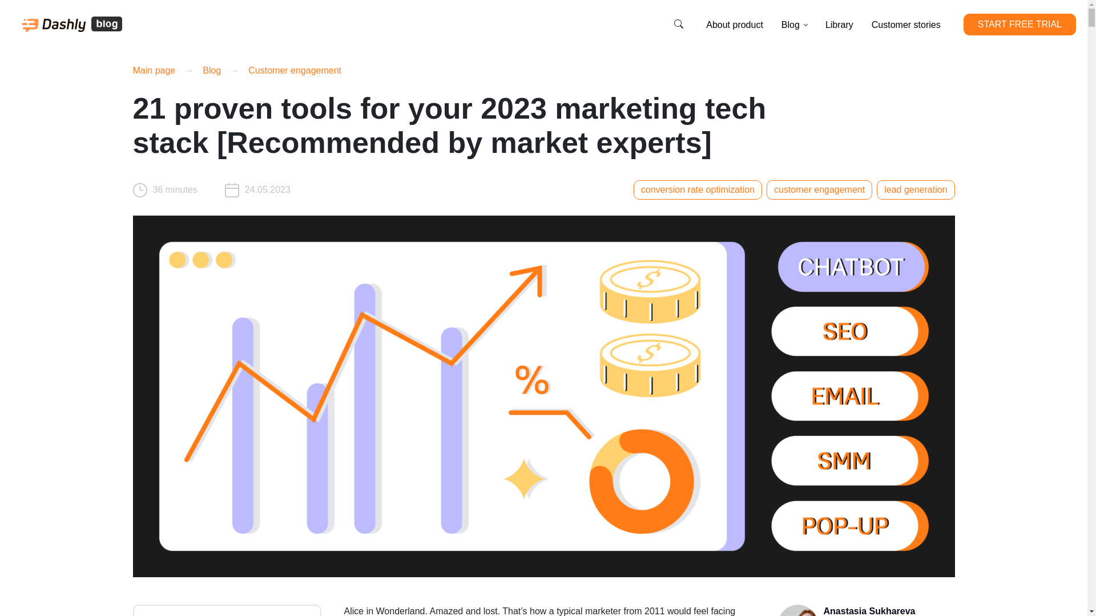 The width and height of the screenshot is (1096, 616). What do you see at coordinates (698, 189) in the screenshot?
I see `conversion rate optimization` at bounding box center [698, 189].